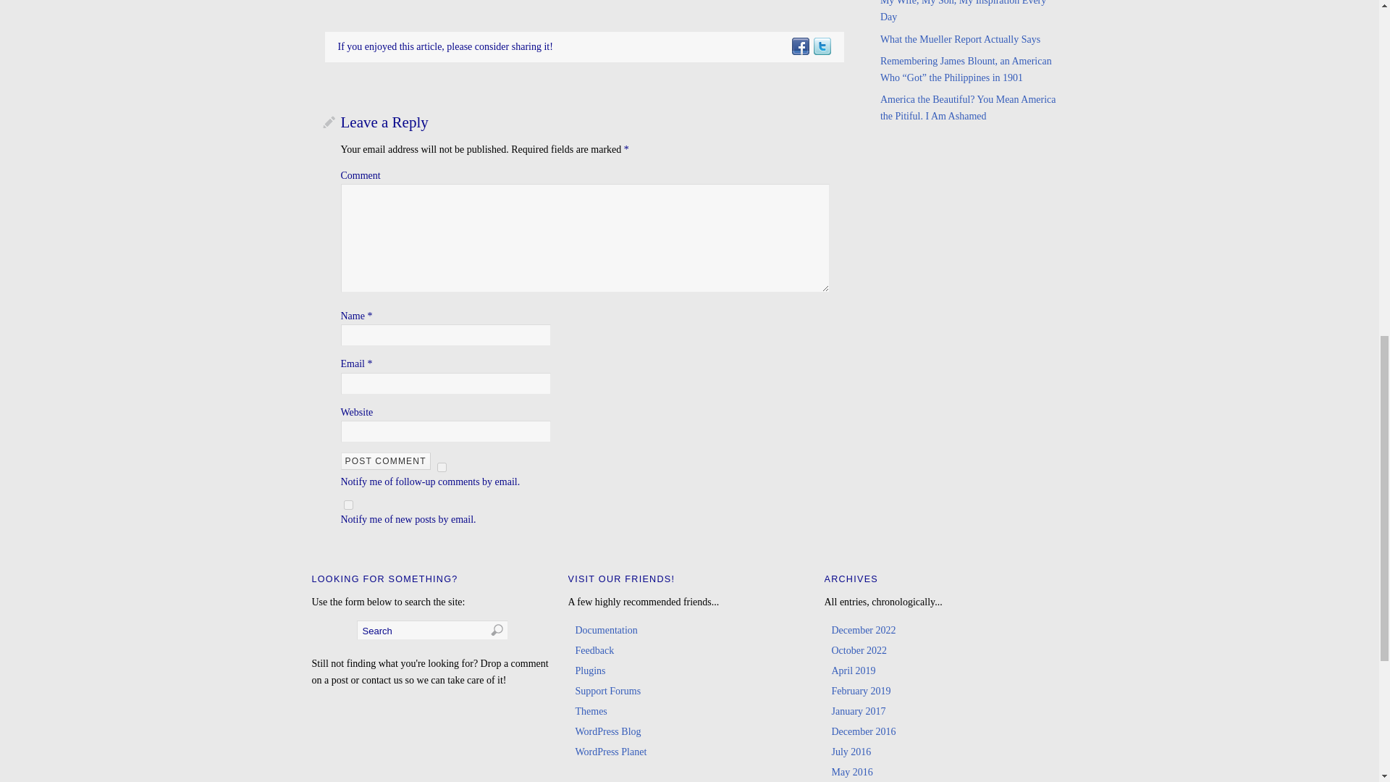 The height and width of the screenshot is (782, 1390). What do you see at coordinates (799, 46) in the screenshot?
I see `Share on Facebook` at bounding box center [799, 46].